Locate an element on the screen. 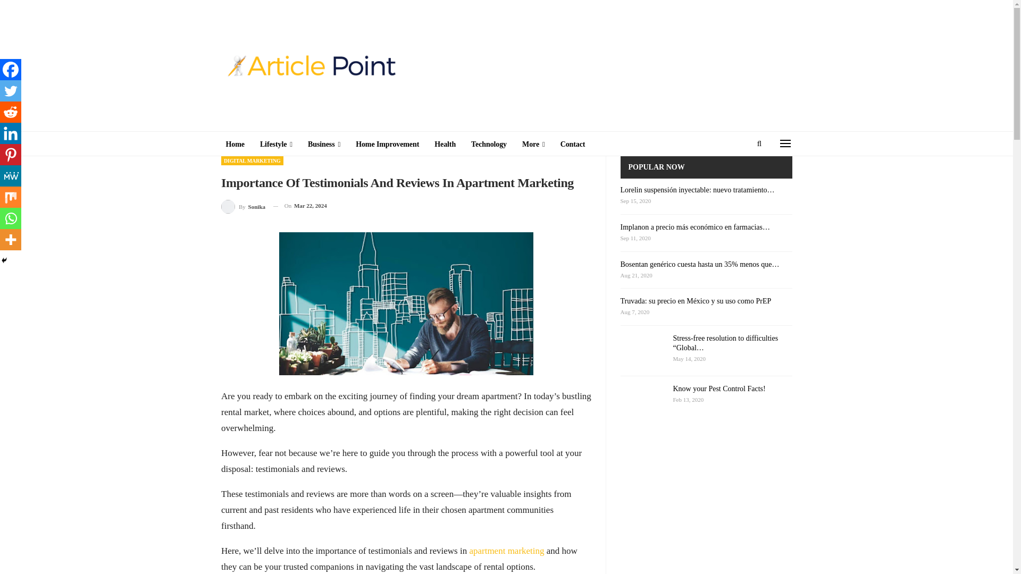 The image size is (1021, 574). More is located at coordinates (533, 145).